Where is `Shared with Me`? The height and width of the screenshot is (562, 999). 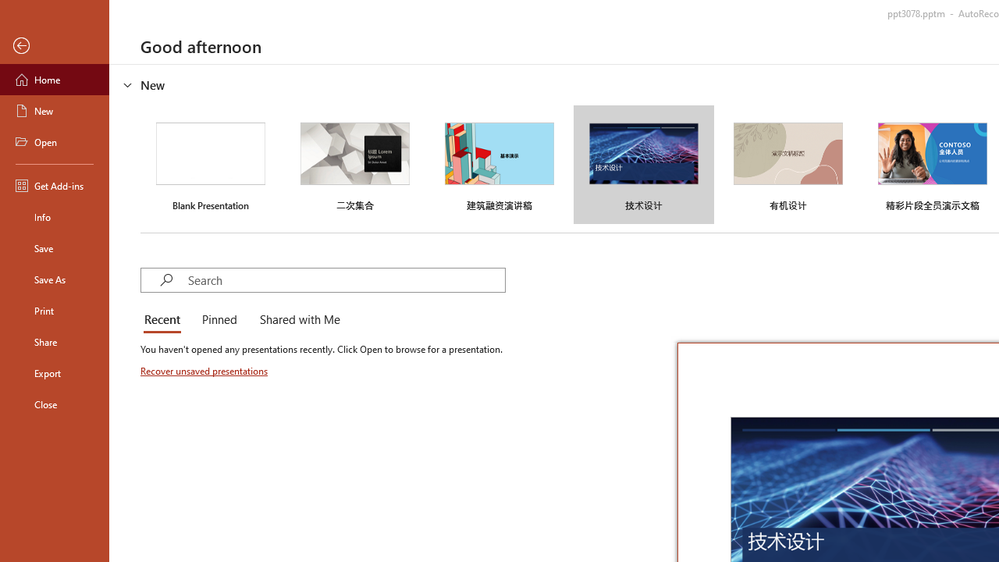
Shared with Me is located at coordinates (297, 320).